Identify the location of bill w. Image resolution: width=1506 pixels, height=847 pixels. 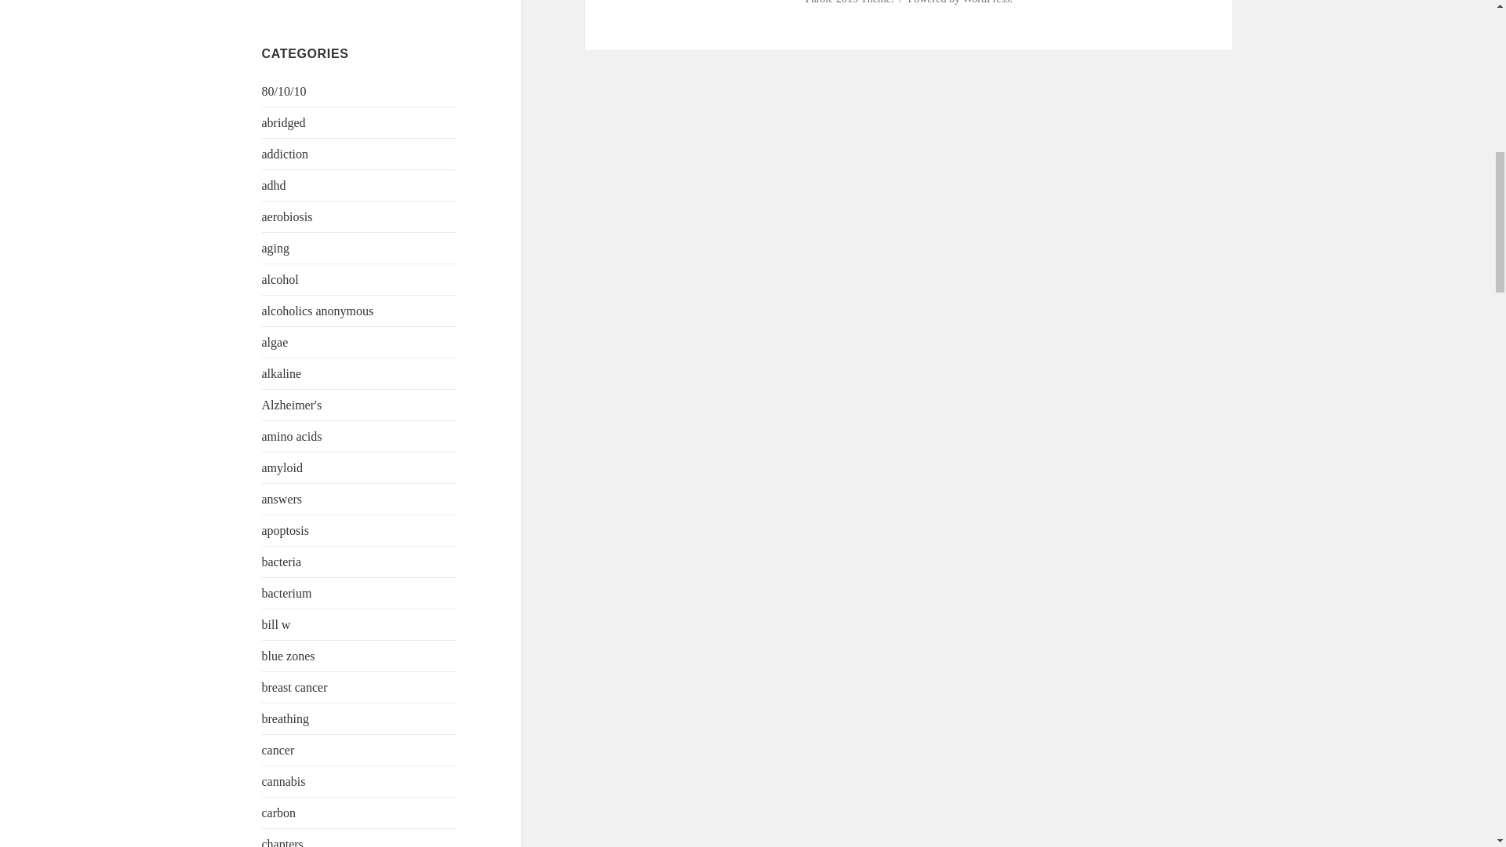
(276, 624).